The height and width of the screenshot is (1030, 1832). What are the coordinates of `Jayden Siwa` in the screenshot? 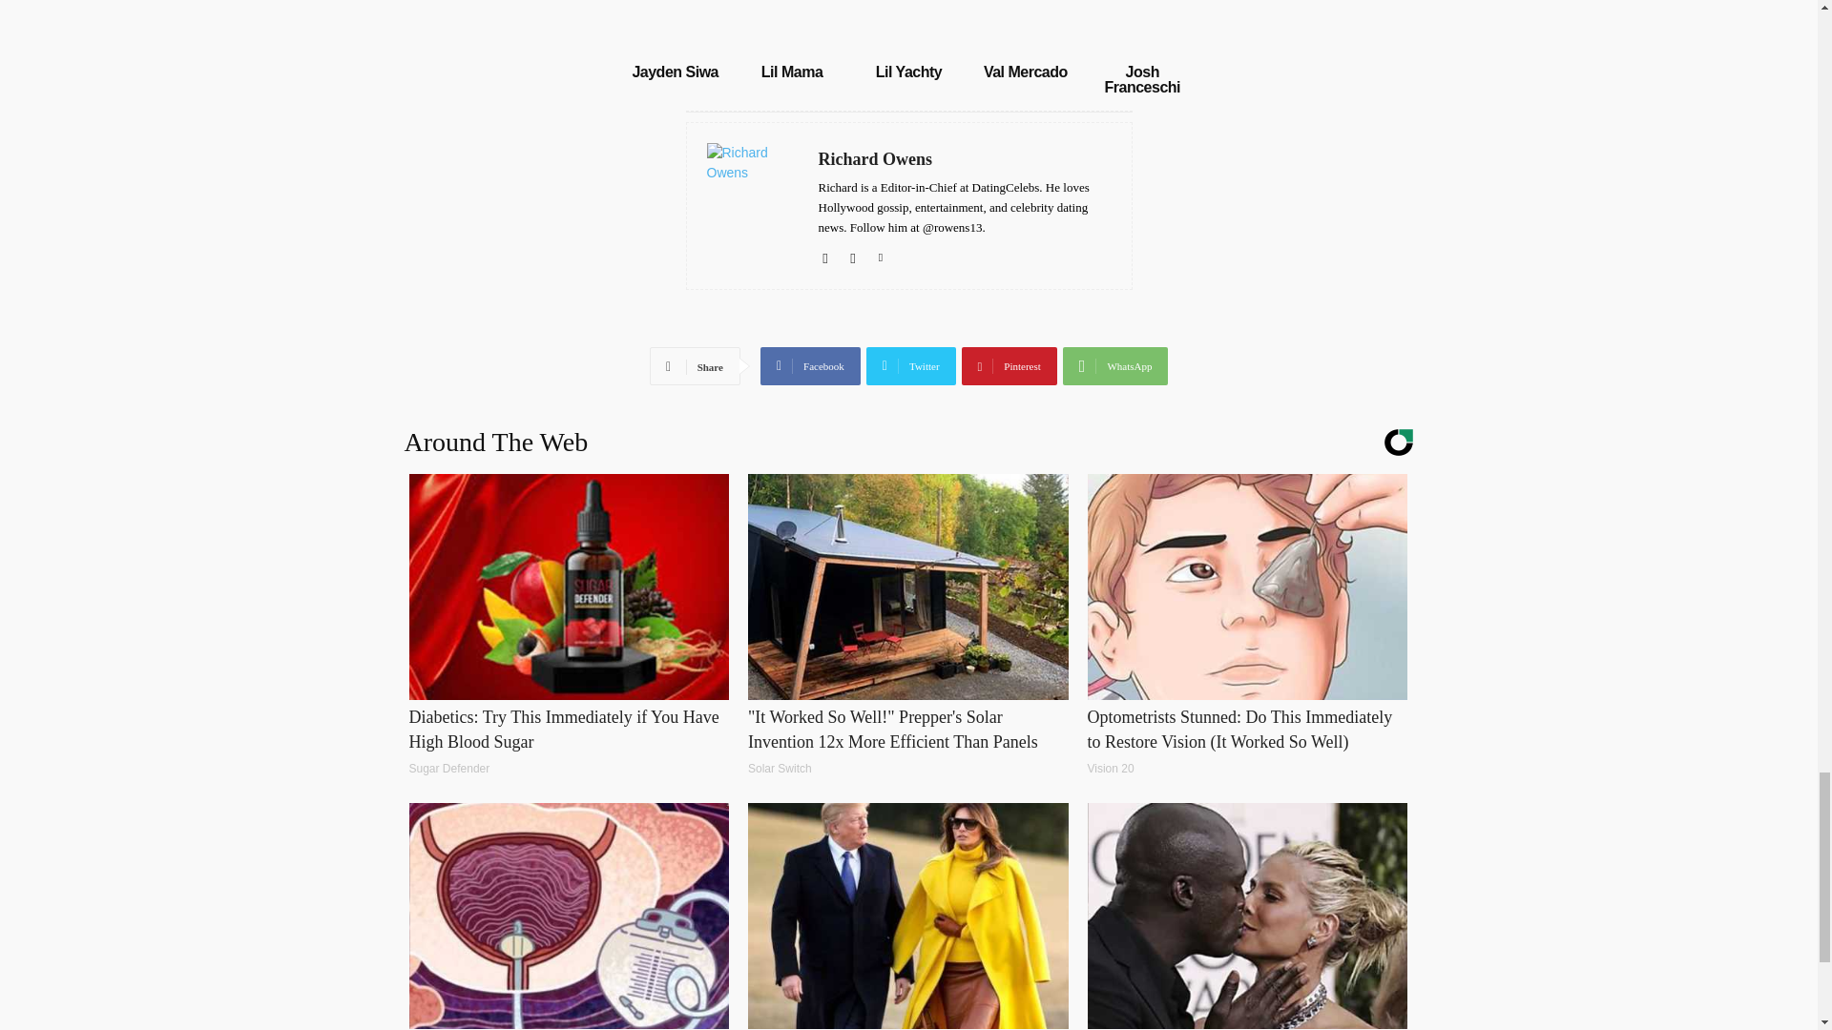 It's located at (675, 72).